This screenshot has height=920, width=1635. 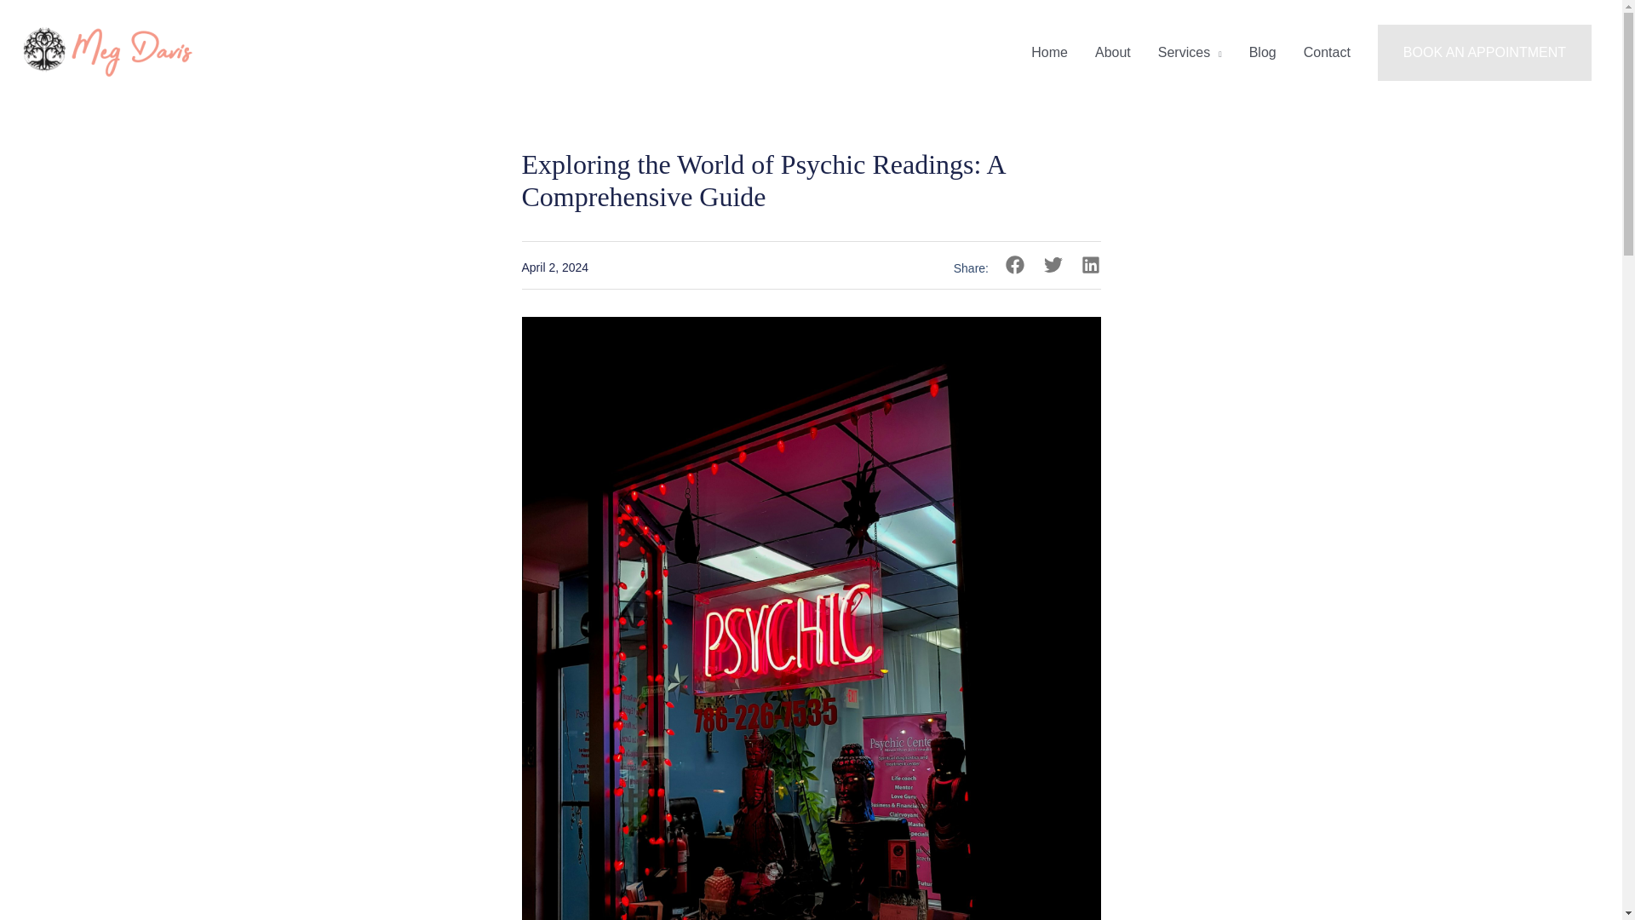 What do you see at coordinates (1484, 53) in the screenshot?
I see `BOOK AN APPOINTMENT` at bounding box center [1484, 53].